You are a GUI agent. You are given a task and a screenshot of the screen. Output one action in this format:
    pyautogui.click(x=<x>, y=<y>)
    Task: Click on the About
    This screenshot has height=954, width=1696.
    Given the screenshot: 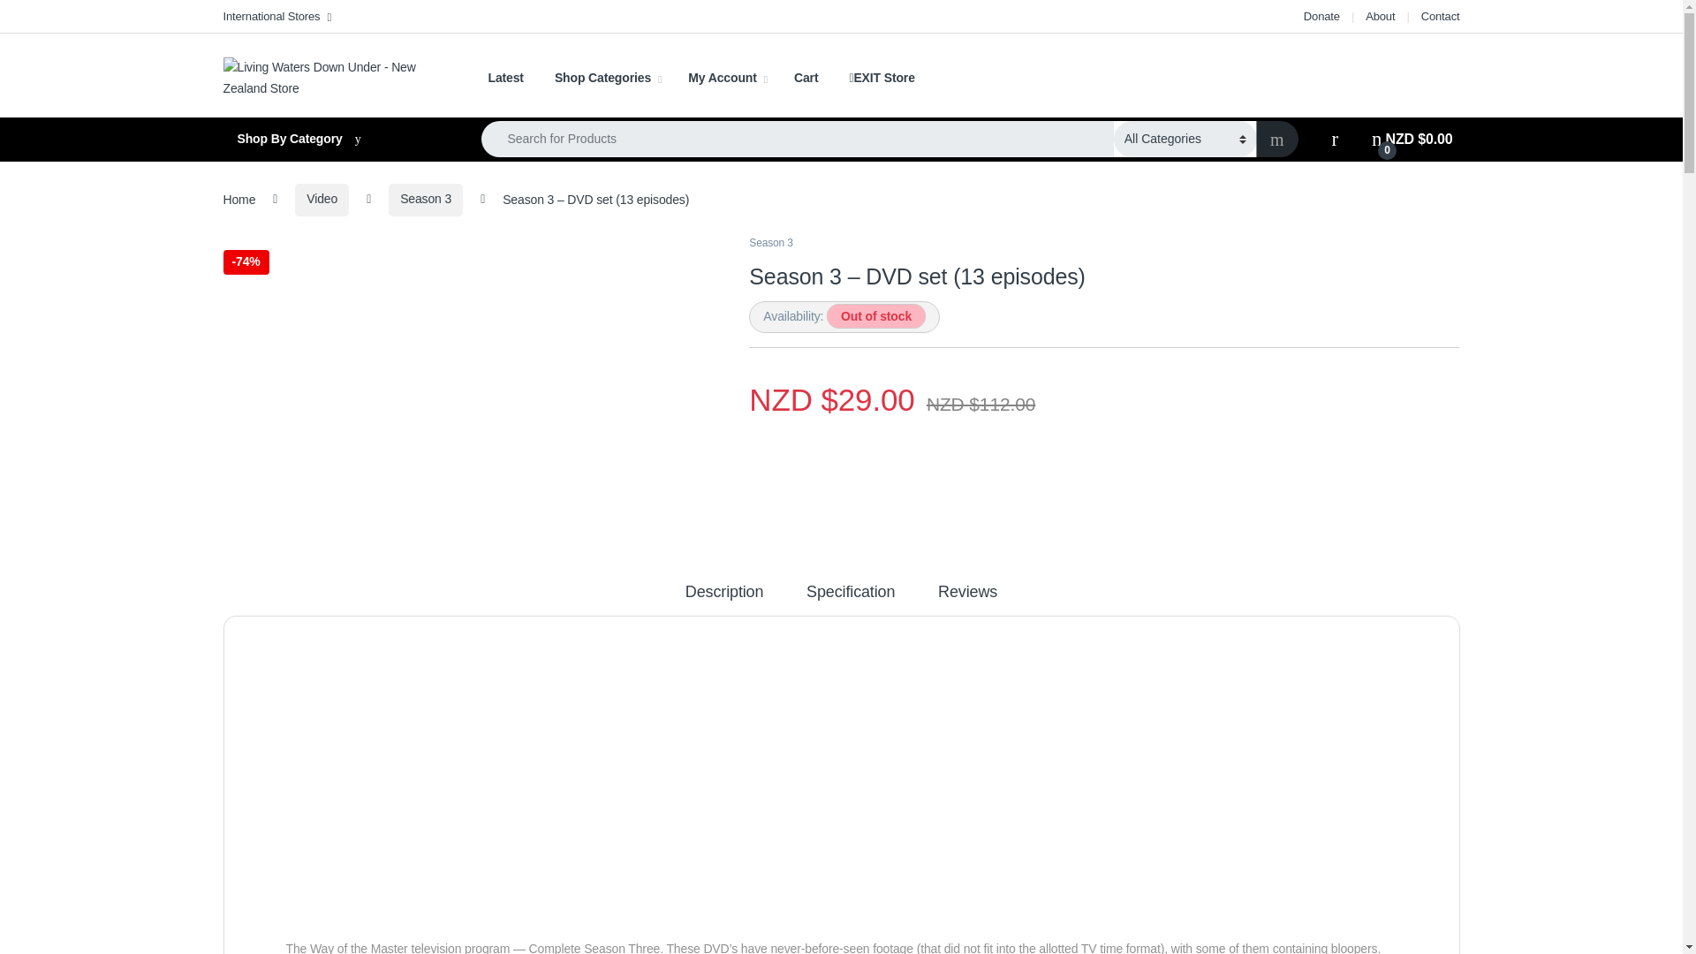 What is the action you would take?
    pyautogui.click(x=1380, y=16)
    